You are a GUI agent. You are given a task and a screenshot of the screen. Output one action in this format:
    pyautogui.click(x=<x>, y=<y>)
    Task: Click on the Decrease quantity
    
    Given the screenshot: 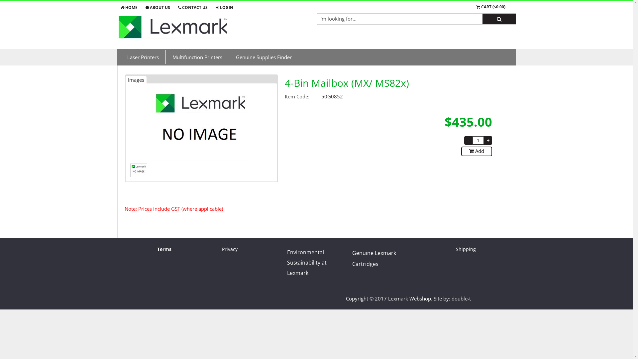 What is the action you would take?
    pyautogui.click(x=468, y=140)
    